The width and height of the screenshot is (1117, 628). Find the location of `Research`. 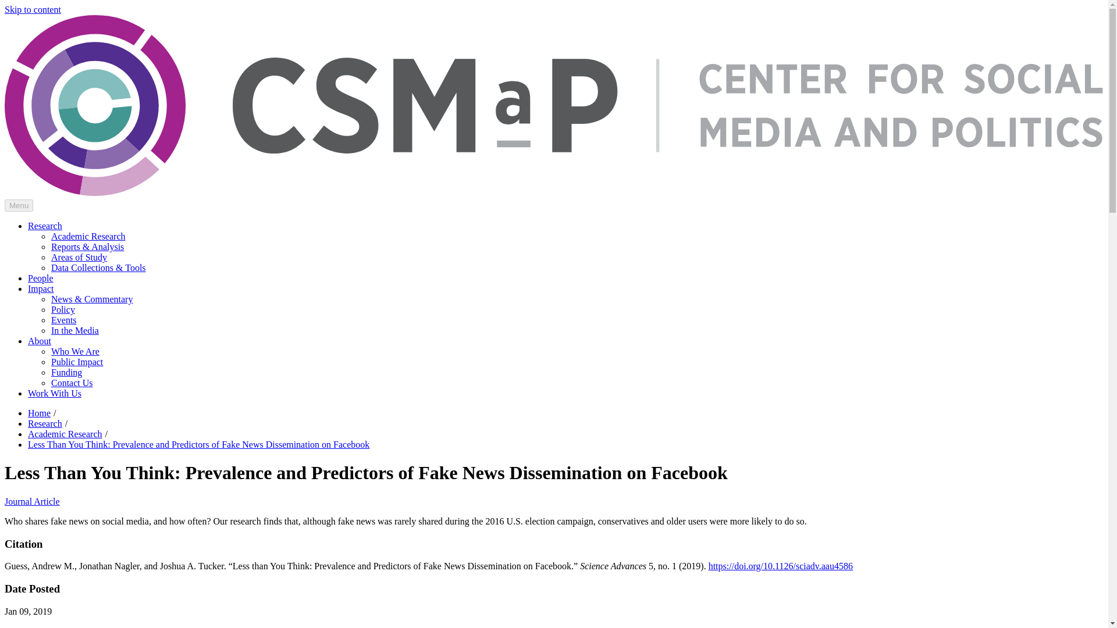

Research is located at coordinates (45, 226).